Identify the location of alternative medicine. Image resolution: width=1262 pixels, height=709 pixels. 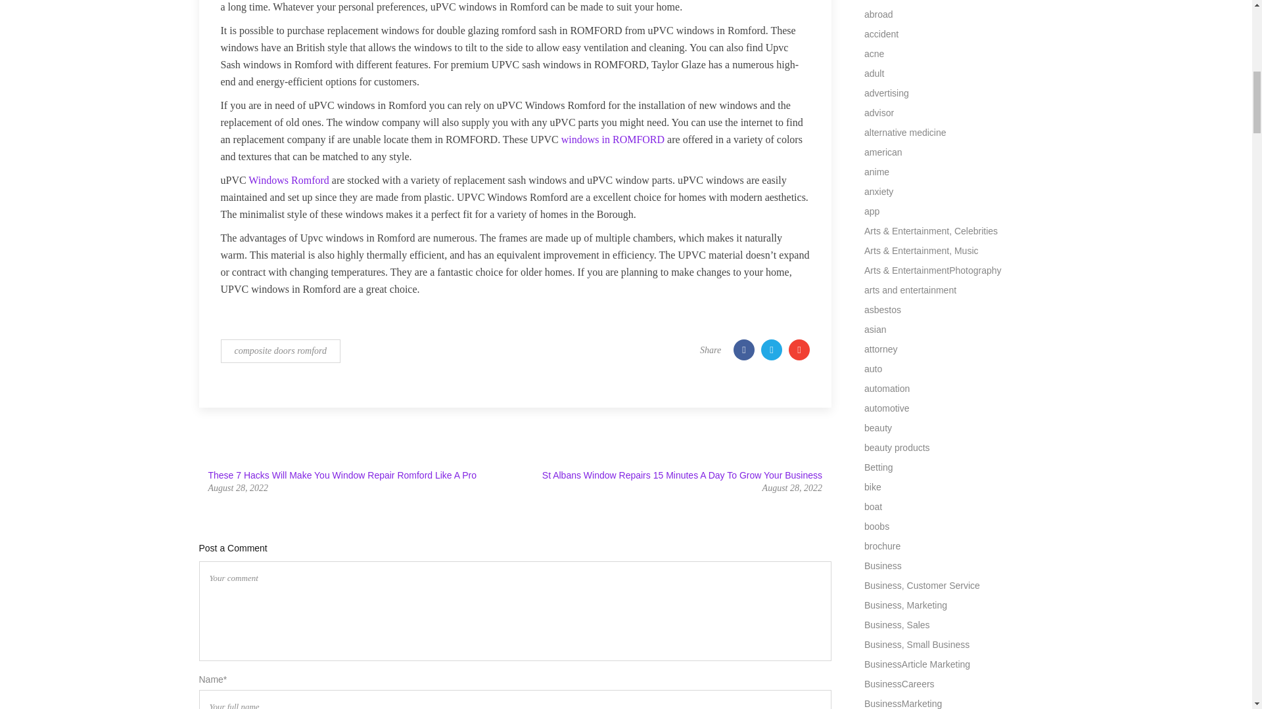
(906, 133).